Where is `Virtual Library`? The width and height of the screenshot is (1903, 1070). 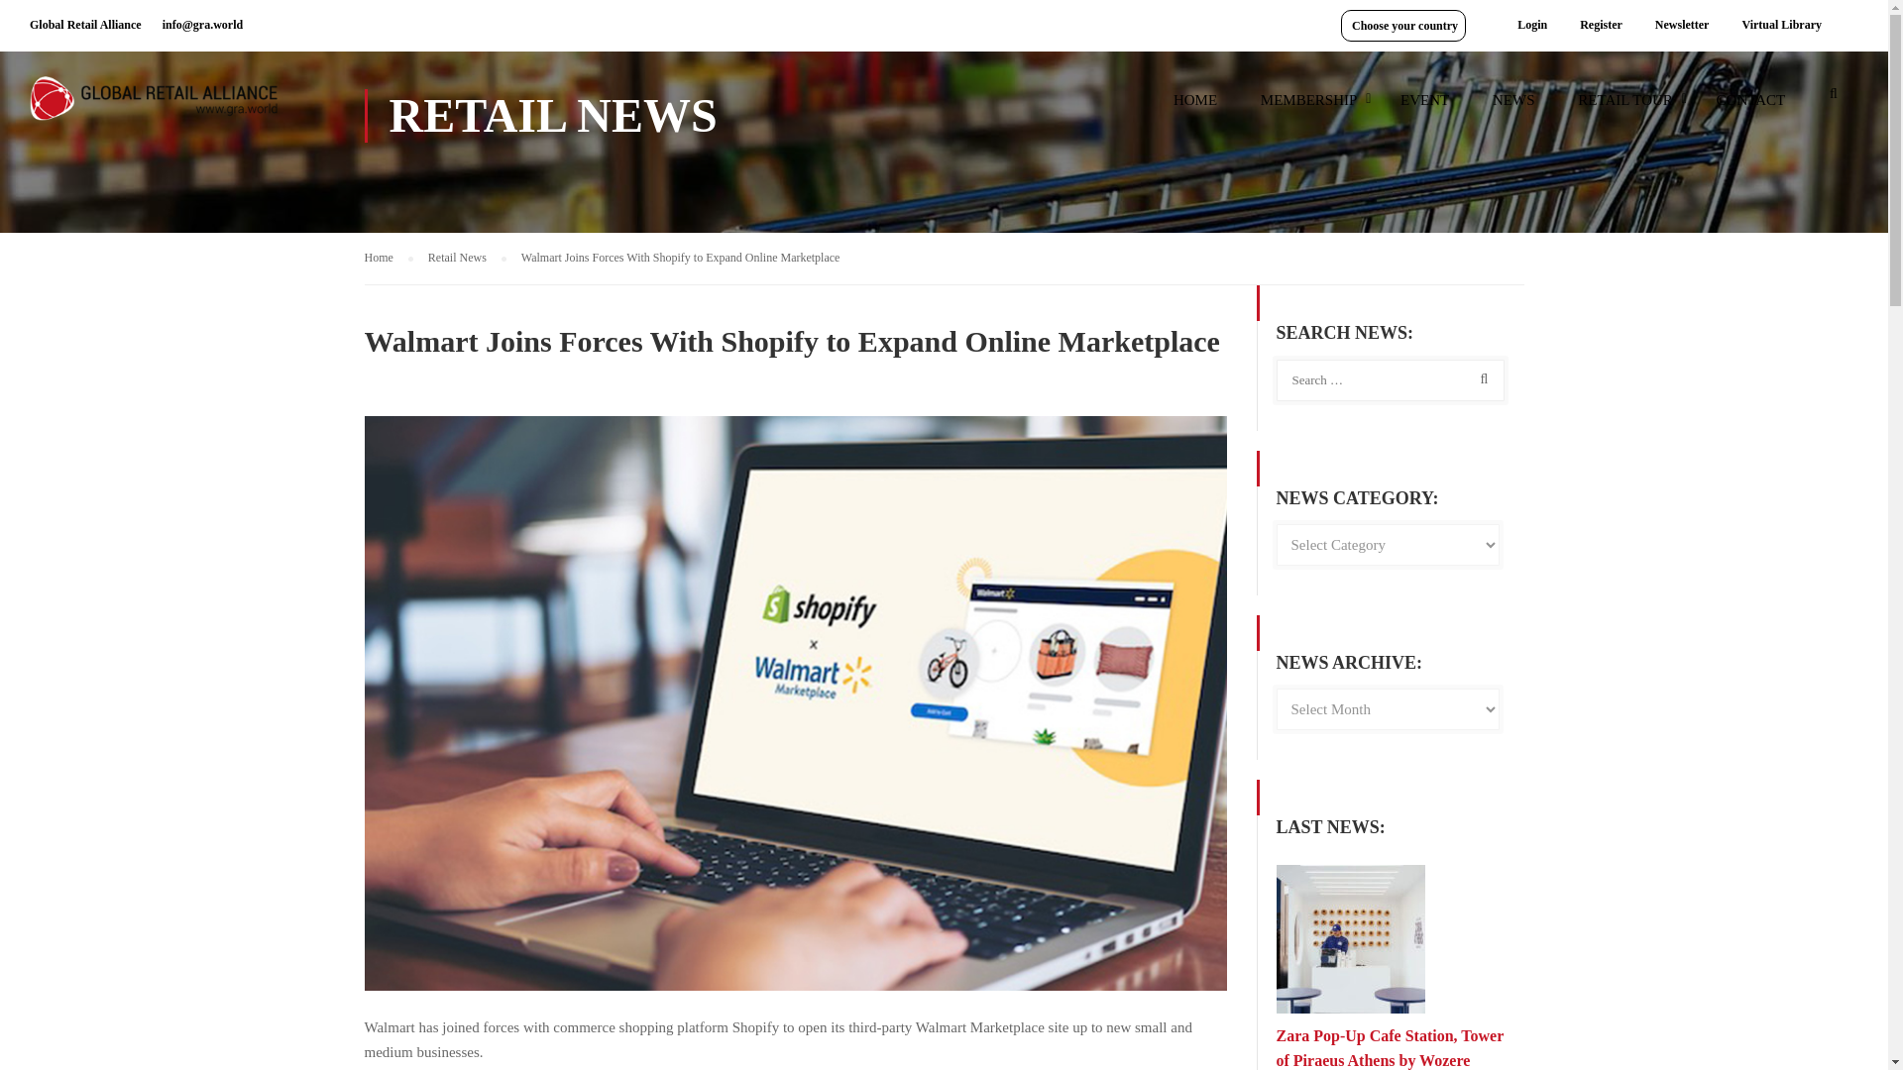 Virtual Library is located at coordinates (1780, 25).